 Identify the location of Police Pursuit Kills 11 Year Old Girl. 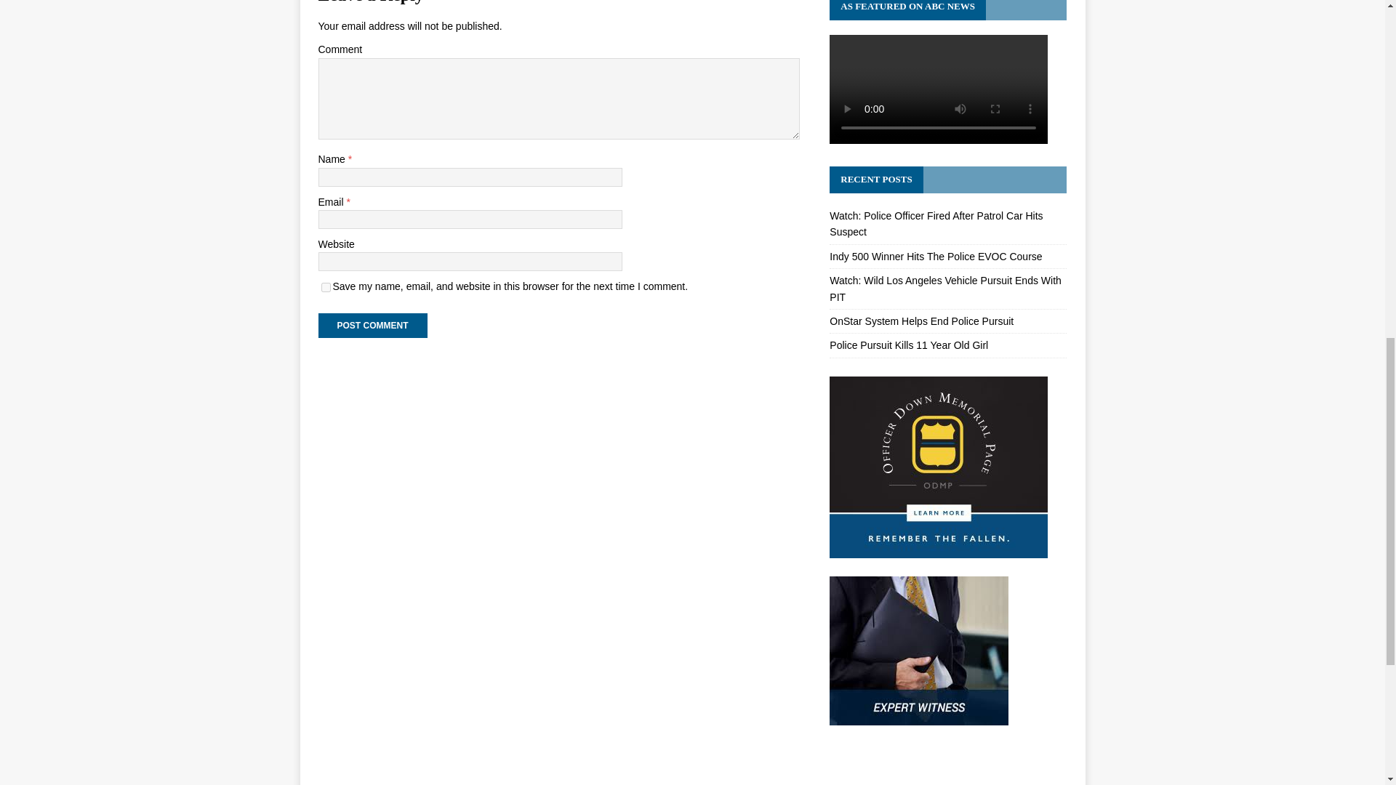
(909, 345).